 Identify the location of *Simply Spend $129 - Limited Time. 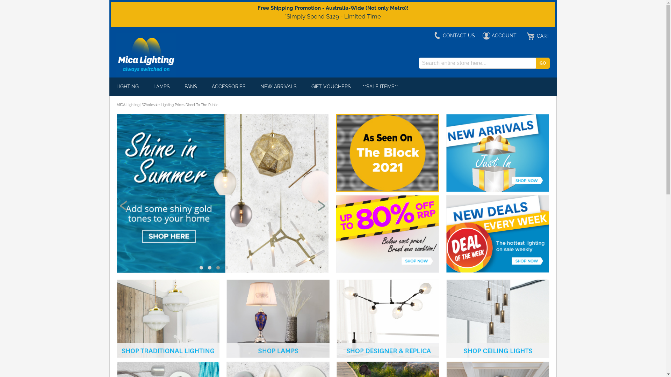
(333, 16).